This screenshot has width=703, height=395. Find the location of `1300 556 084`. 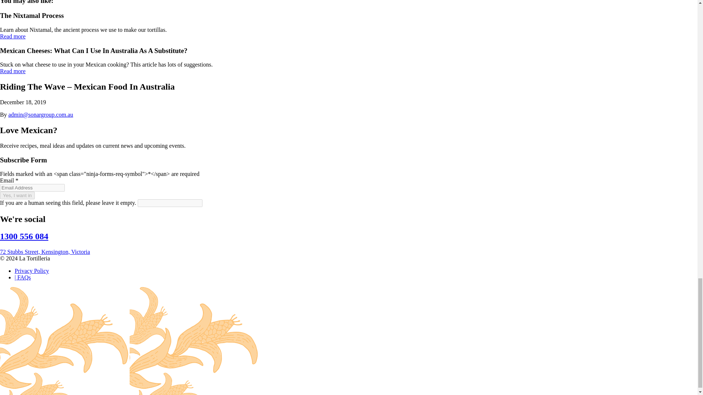

1300 556 084 is located at coordinates (24, 236).